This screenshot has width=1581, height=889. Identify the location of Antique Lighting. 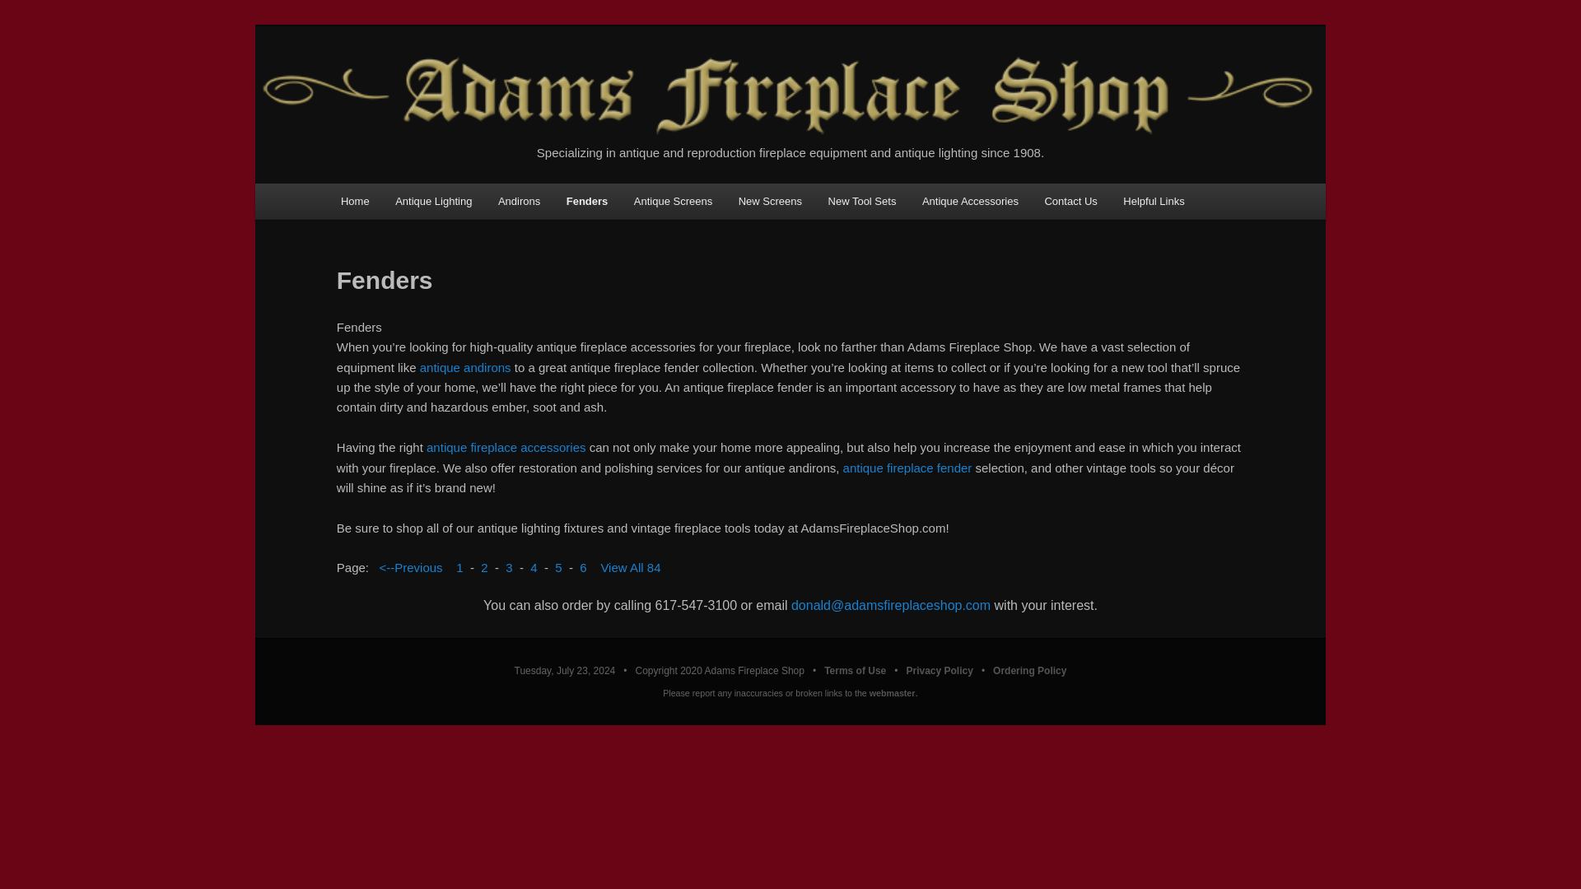
(433, 200).